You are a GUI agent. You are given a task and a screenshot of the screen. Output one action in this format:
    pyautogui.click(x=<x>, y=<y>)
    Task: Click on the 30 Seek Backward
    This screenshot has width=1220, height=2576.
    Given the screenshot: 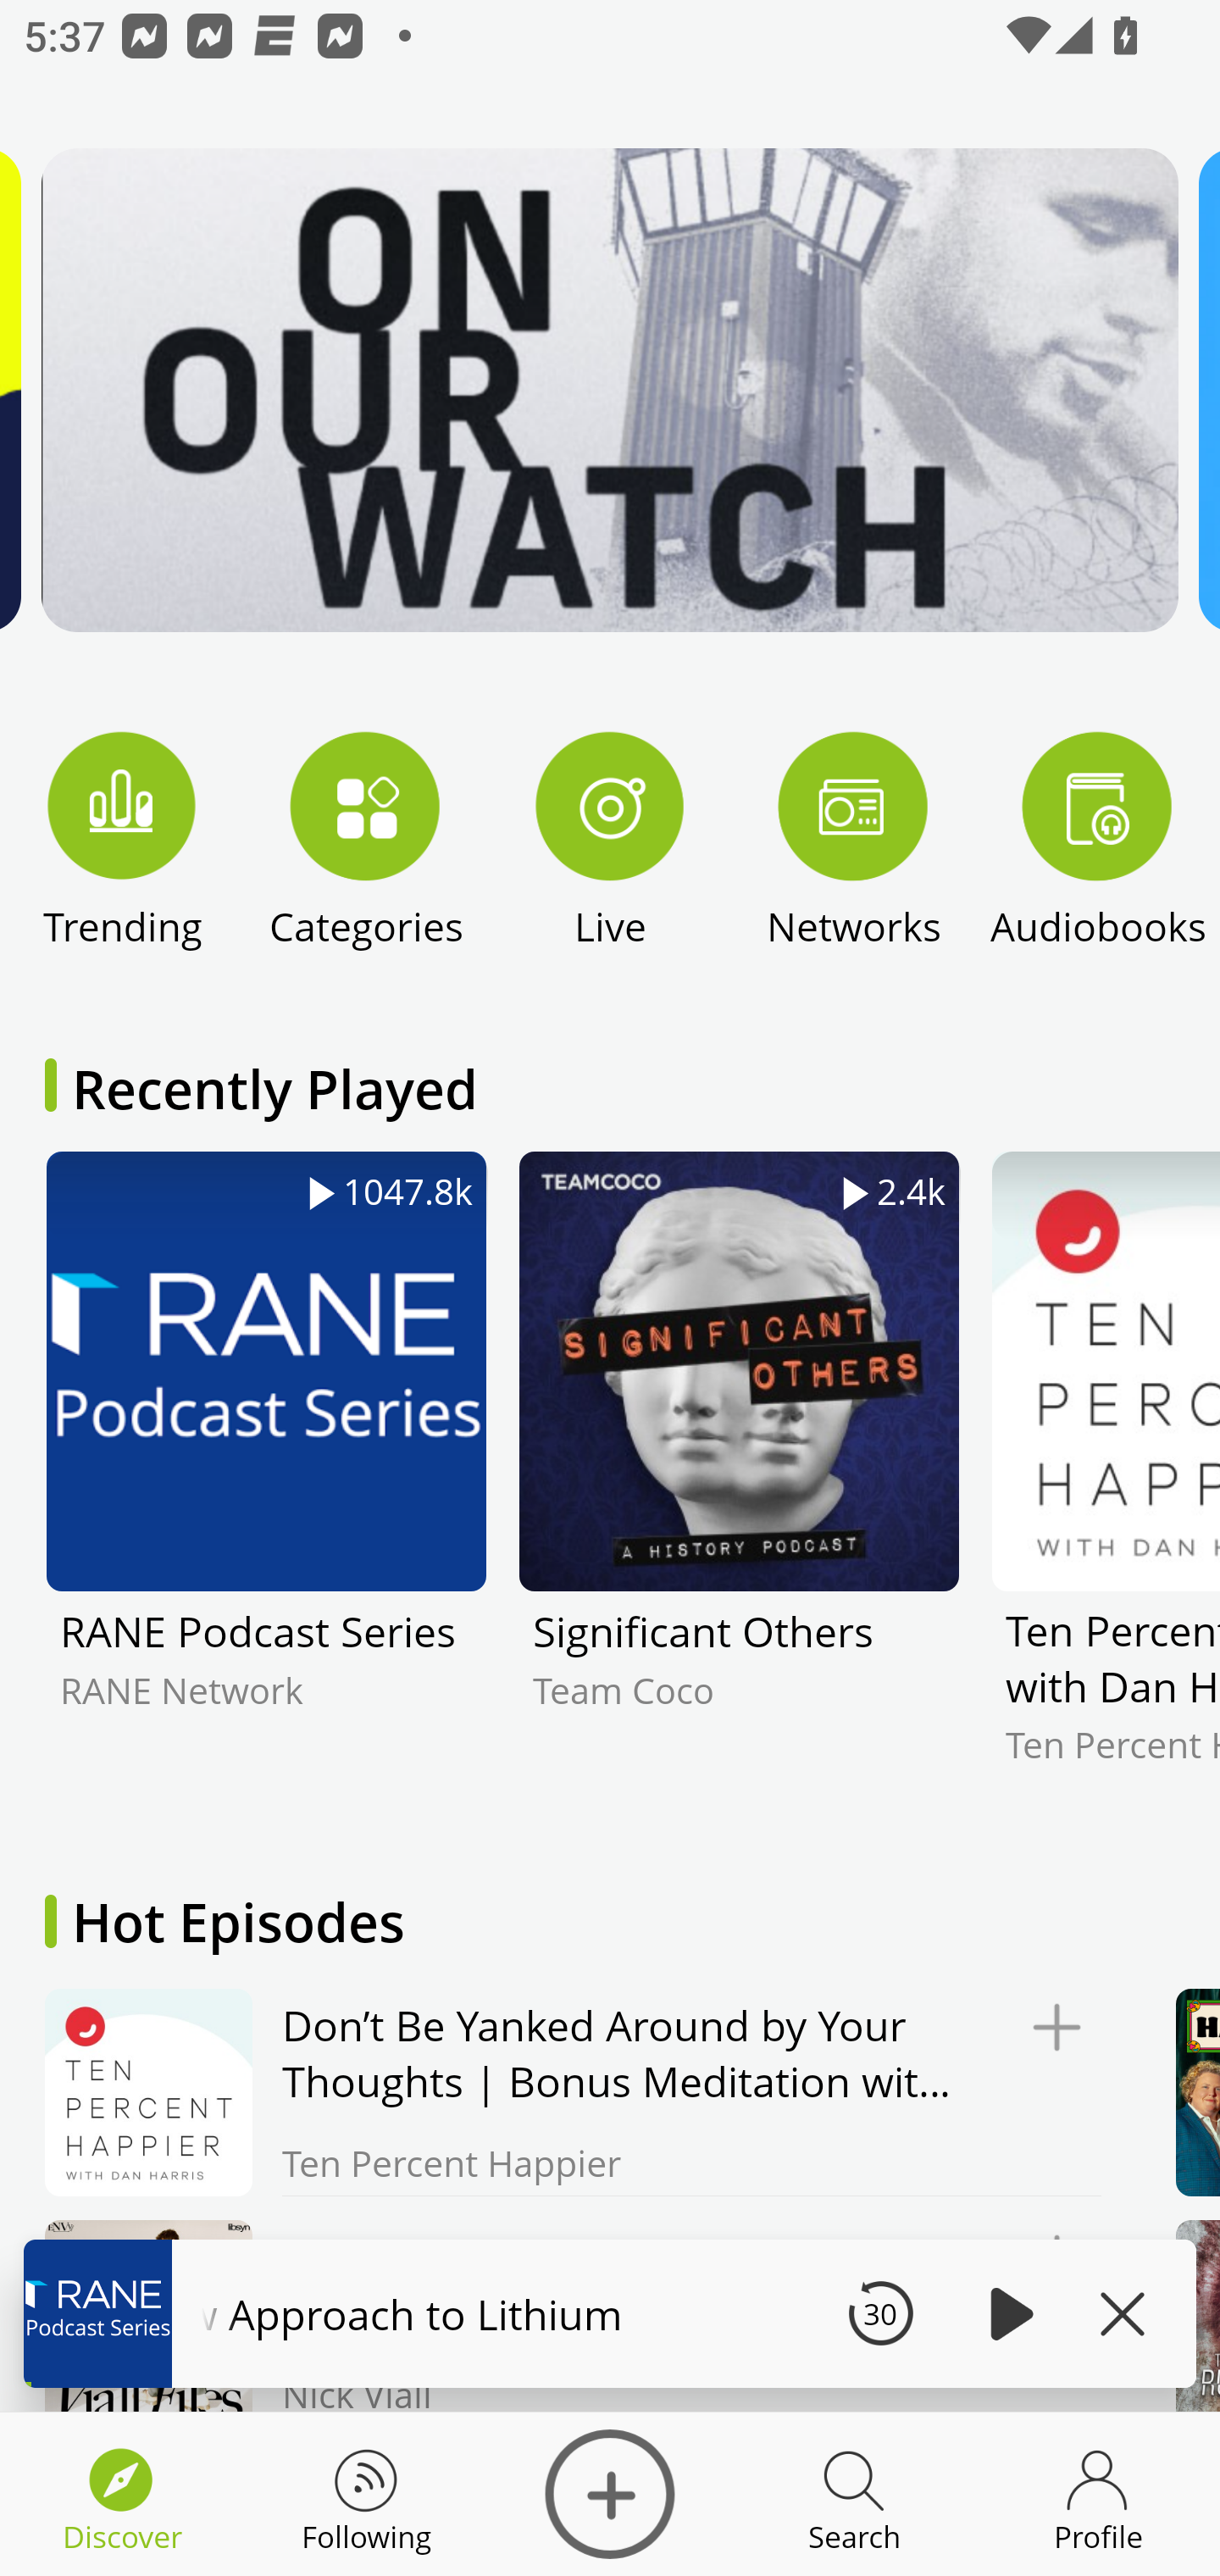 What is the action you would take?
    pyautogui.click(x=880, y=2313)
    